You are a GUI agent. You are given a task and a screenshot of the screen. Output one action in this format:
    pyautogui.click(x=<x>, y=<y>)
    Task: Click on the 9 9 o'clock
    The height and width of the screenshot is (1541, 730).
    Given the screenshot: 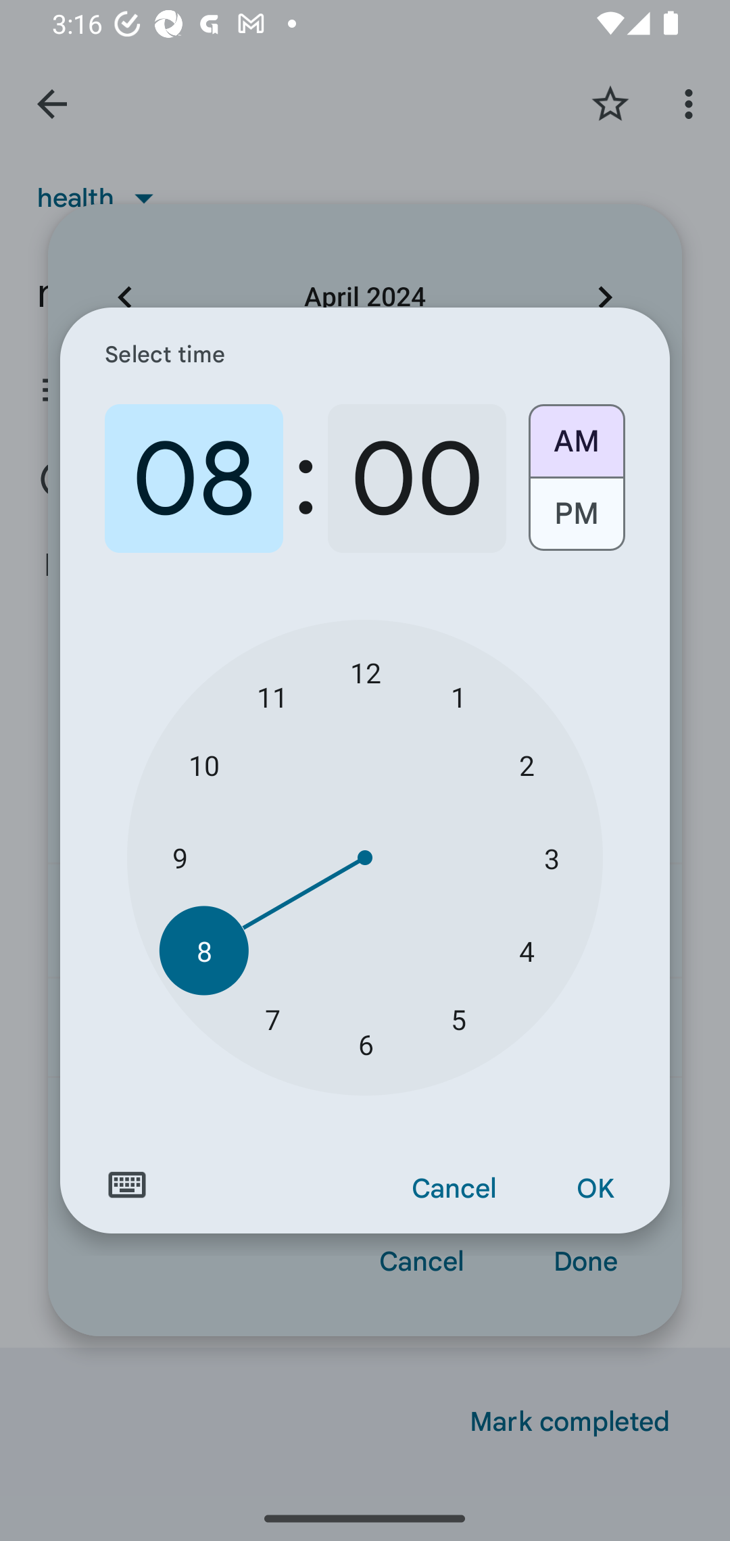 What is the action you would take?
    pyautogui.click(x=179, y=858)
    